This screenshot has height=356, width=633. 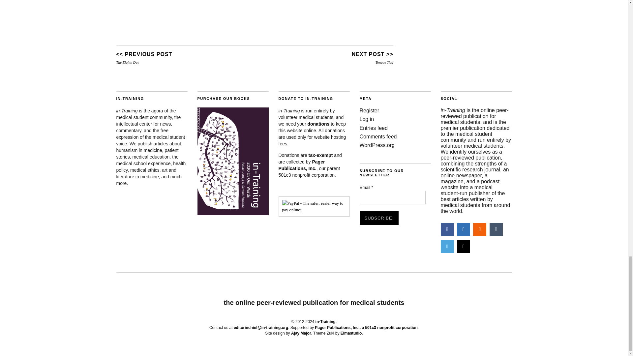 I want to click on Subscribe!, so click(x=379, y=218).